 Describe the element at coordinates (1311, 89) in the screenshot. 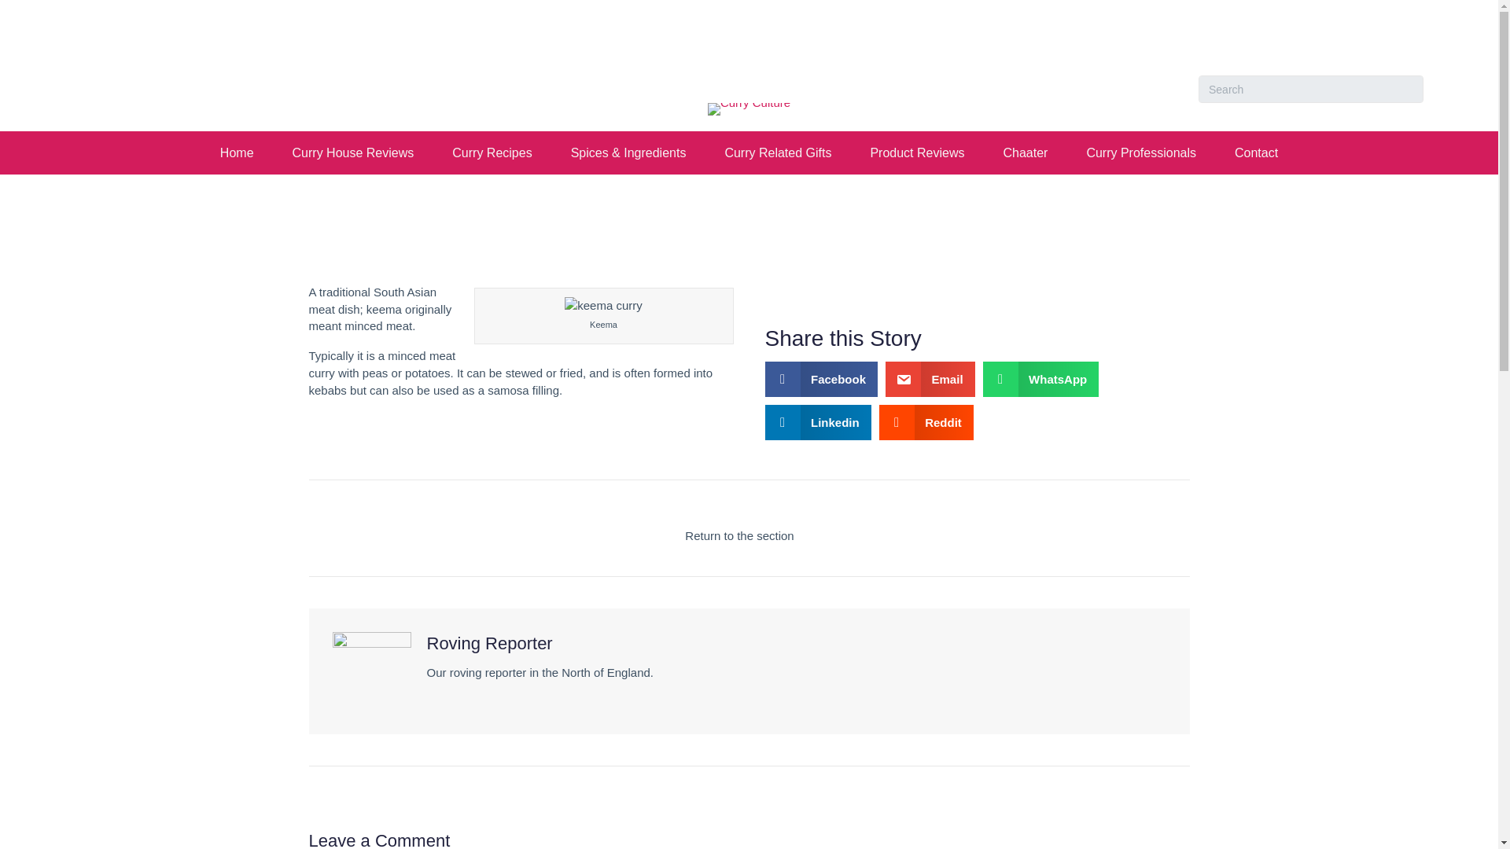

I see `Type and press Enter to search.` at that location.